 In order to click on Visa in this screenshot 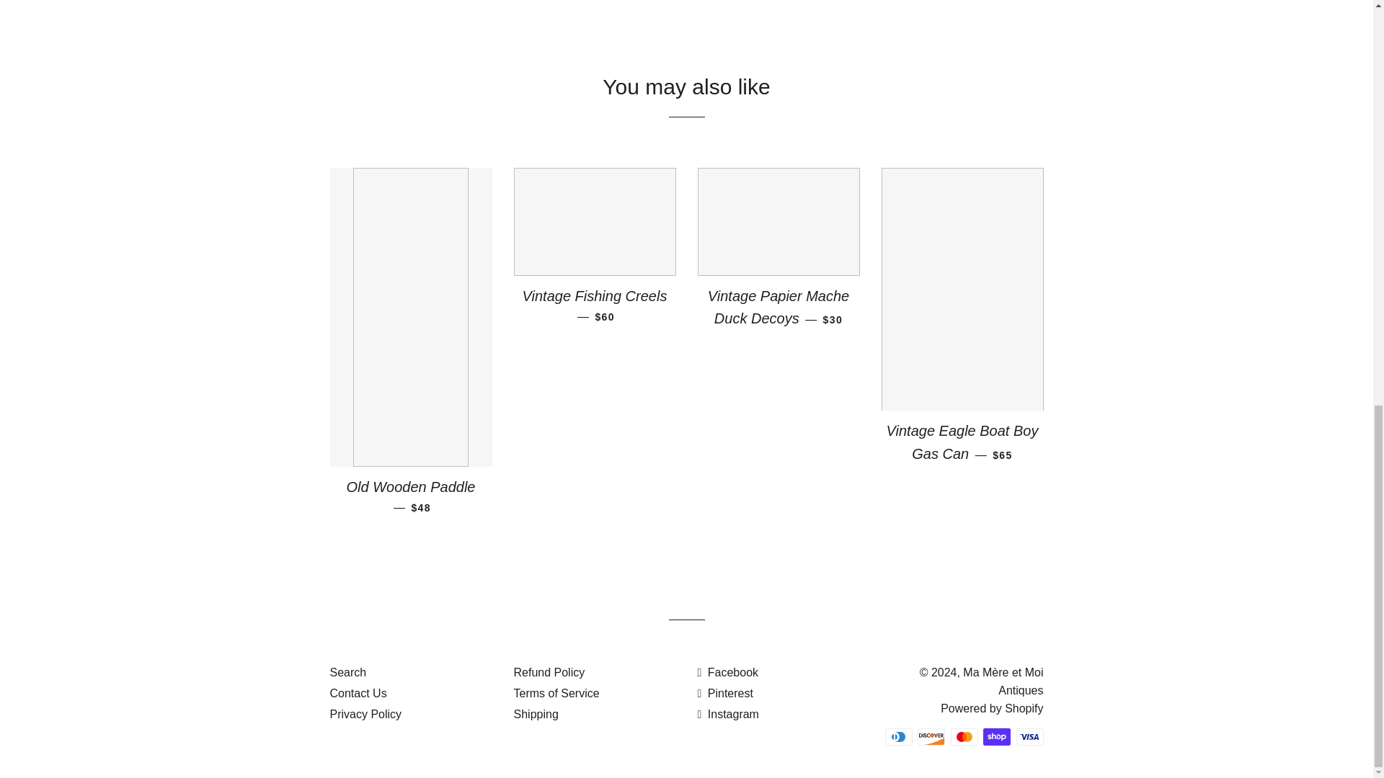, I will do `click(1029, 736)`.